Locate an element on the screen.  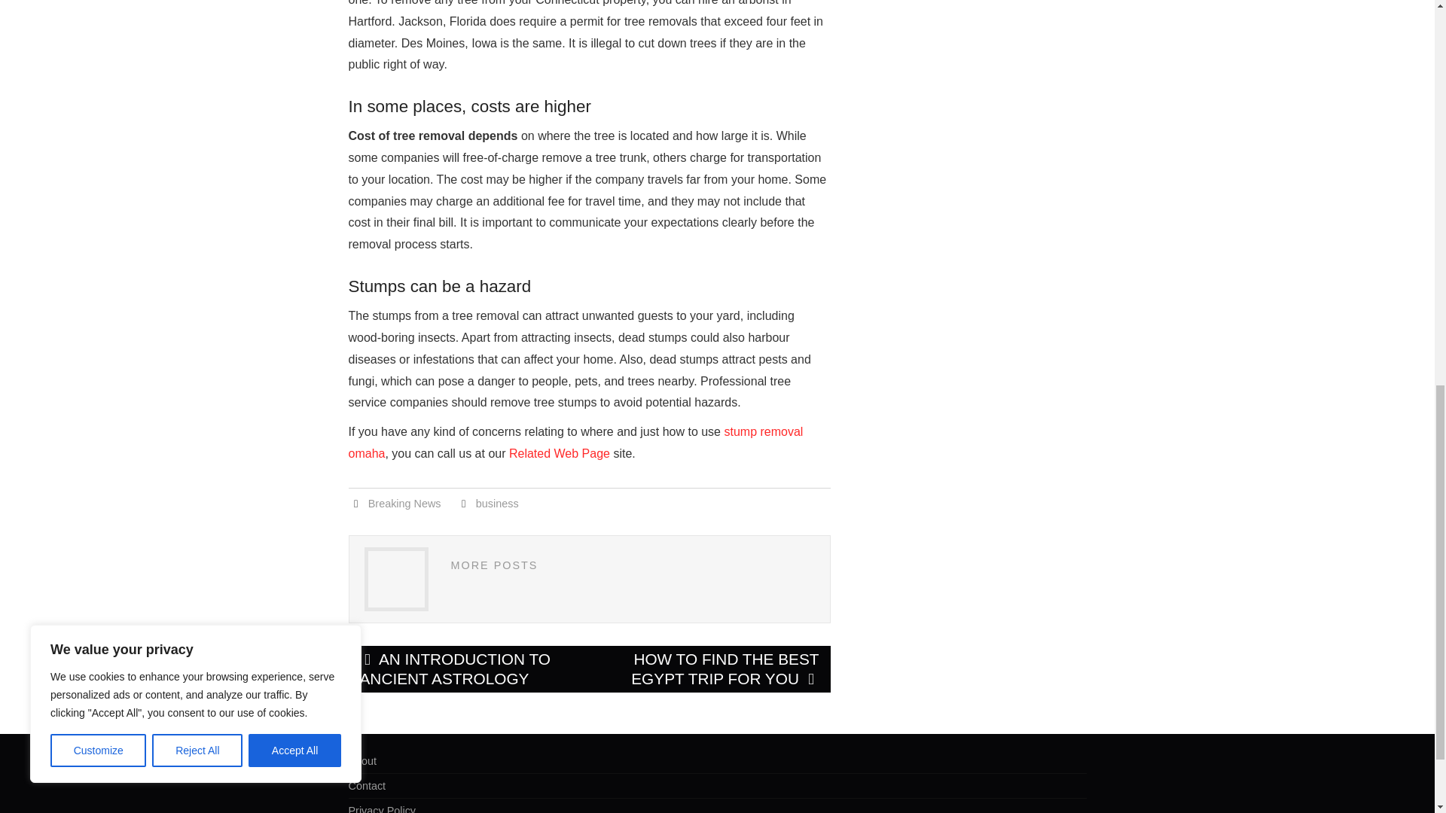
AN INTRODUCTION TO ANCIENT ASTROLOGY is located at coordinates (468, 668).